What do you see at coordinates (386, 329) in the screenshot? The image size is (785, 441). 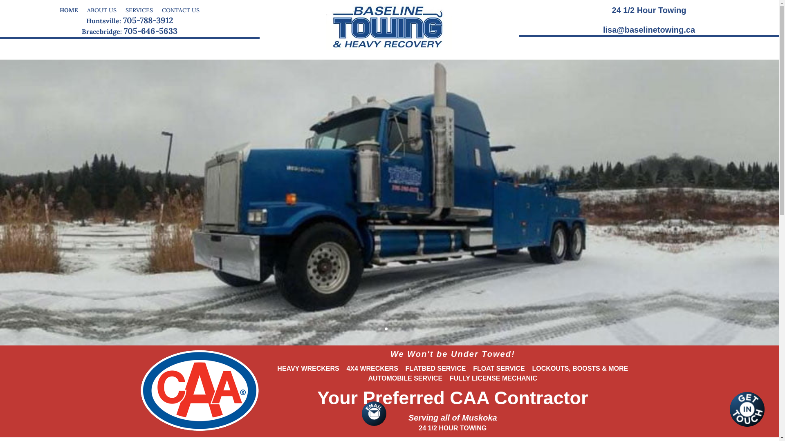 I see `2` at bounding box center [386, 329].